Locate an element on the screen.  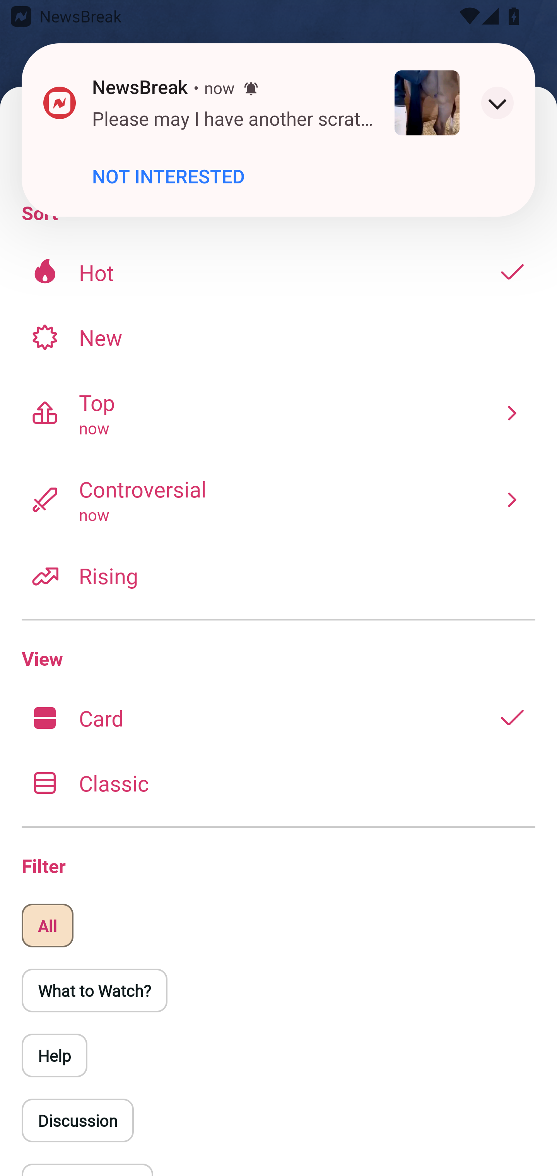
Classic is located at coordinates (278, 782).